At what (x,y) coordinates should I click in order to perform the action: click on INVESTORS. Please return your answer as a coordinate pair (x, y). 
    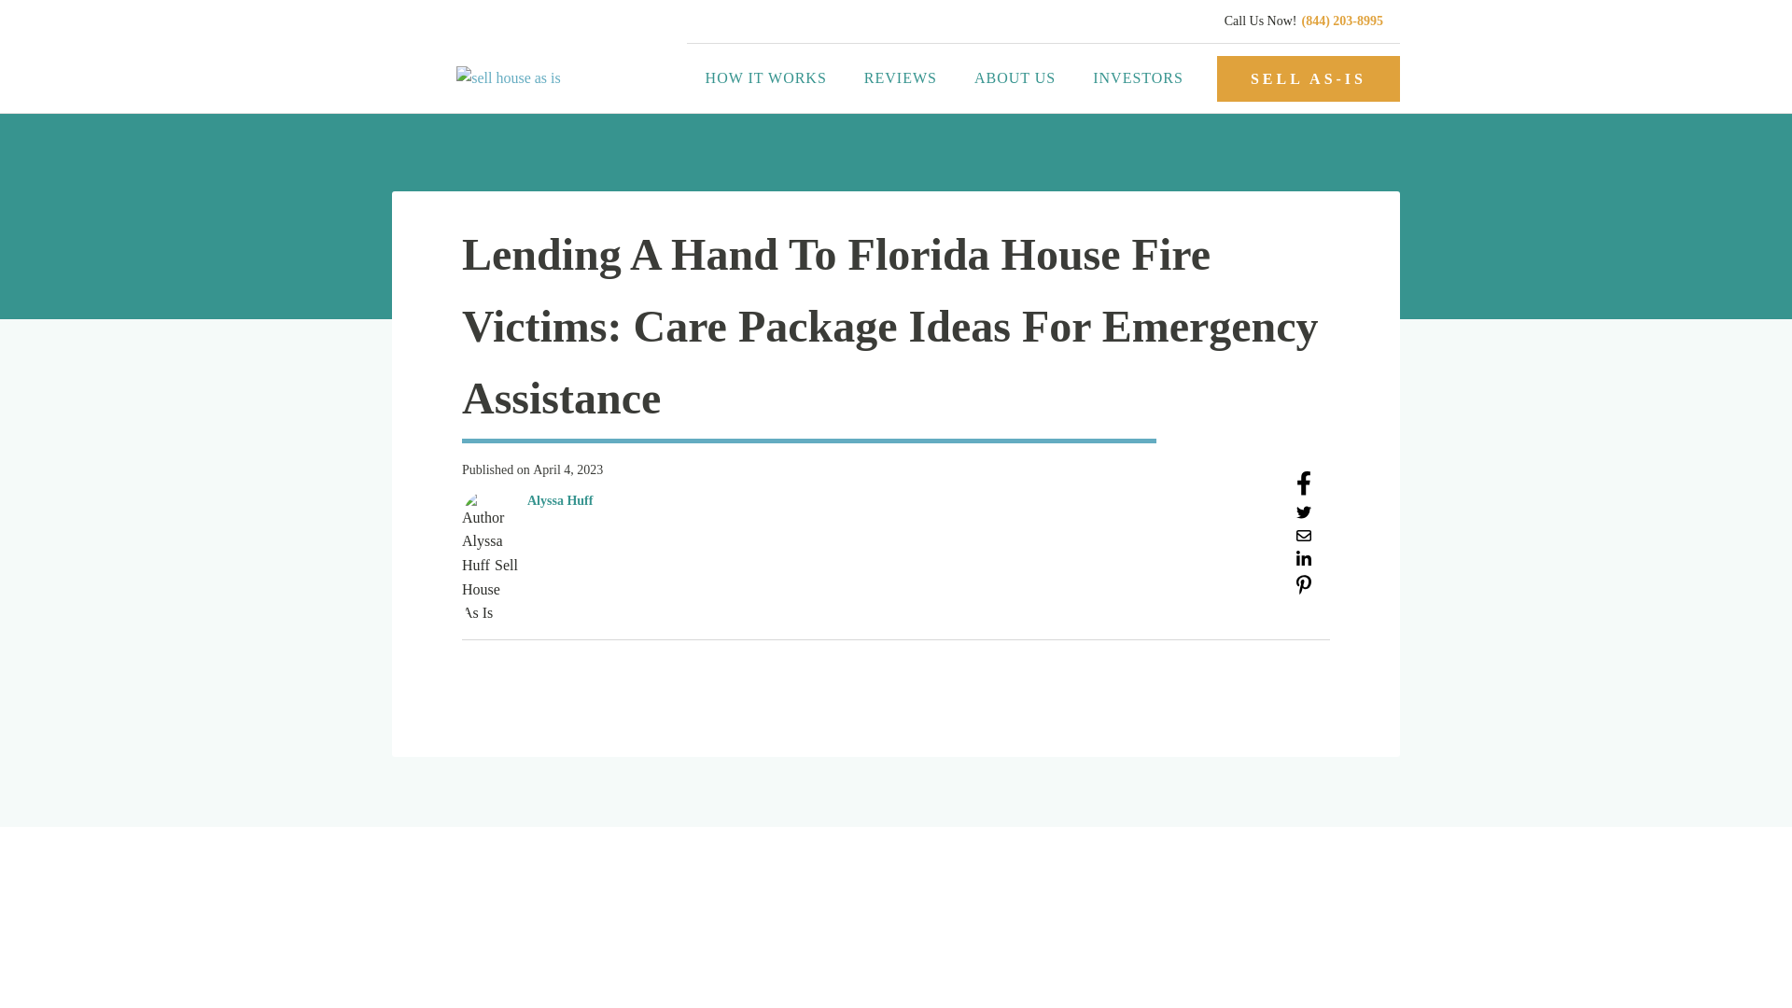
    Looking at the image, I should click on (1138, 78).